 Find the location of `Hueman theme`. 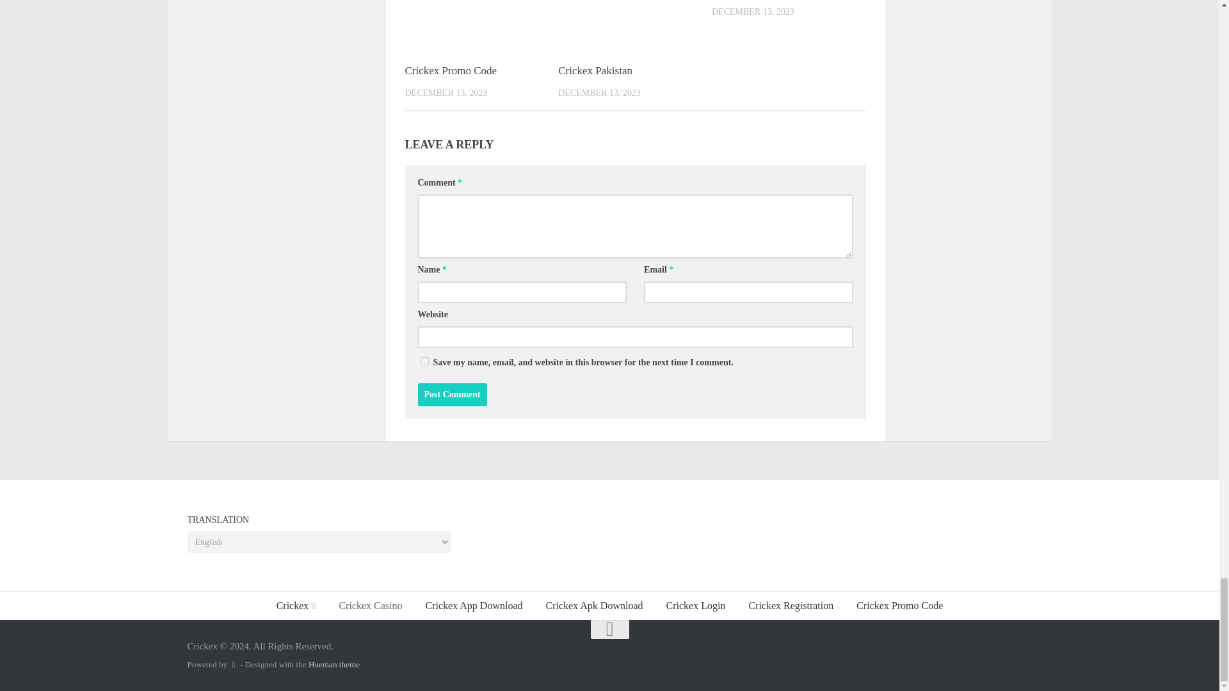

Hueman theme is located at coordinates (334, 664).